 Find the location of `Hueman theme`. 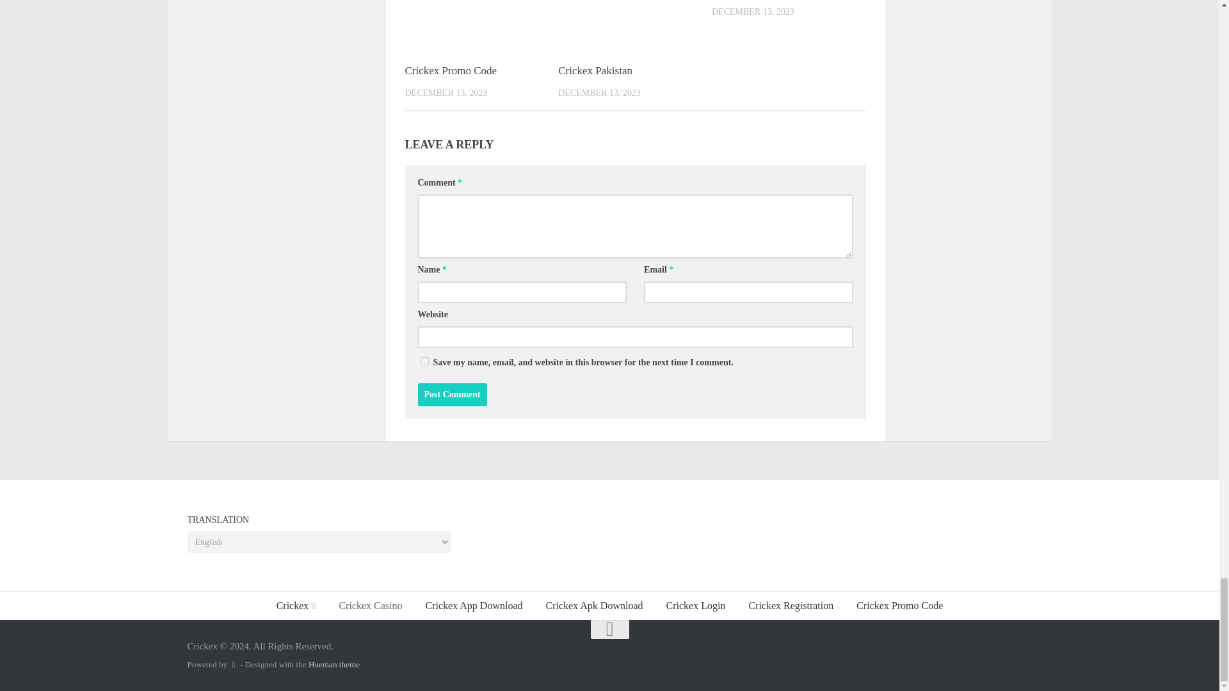

Hueman theme is located at coordinates (334, 664).